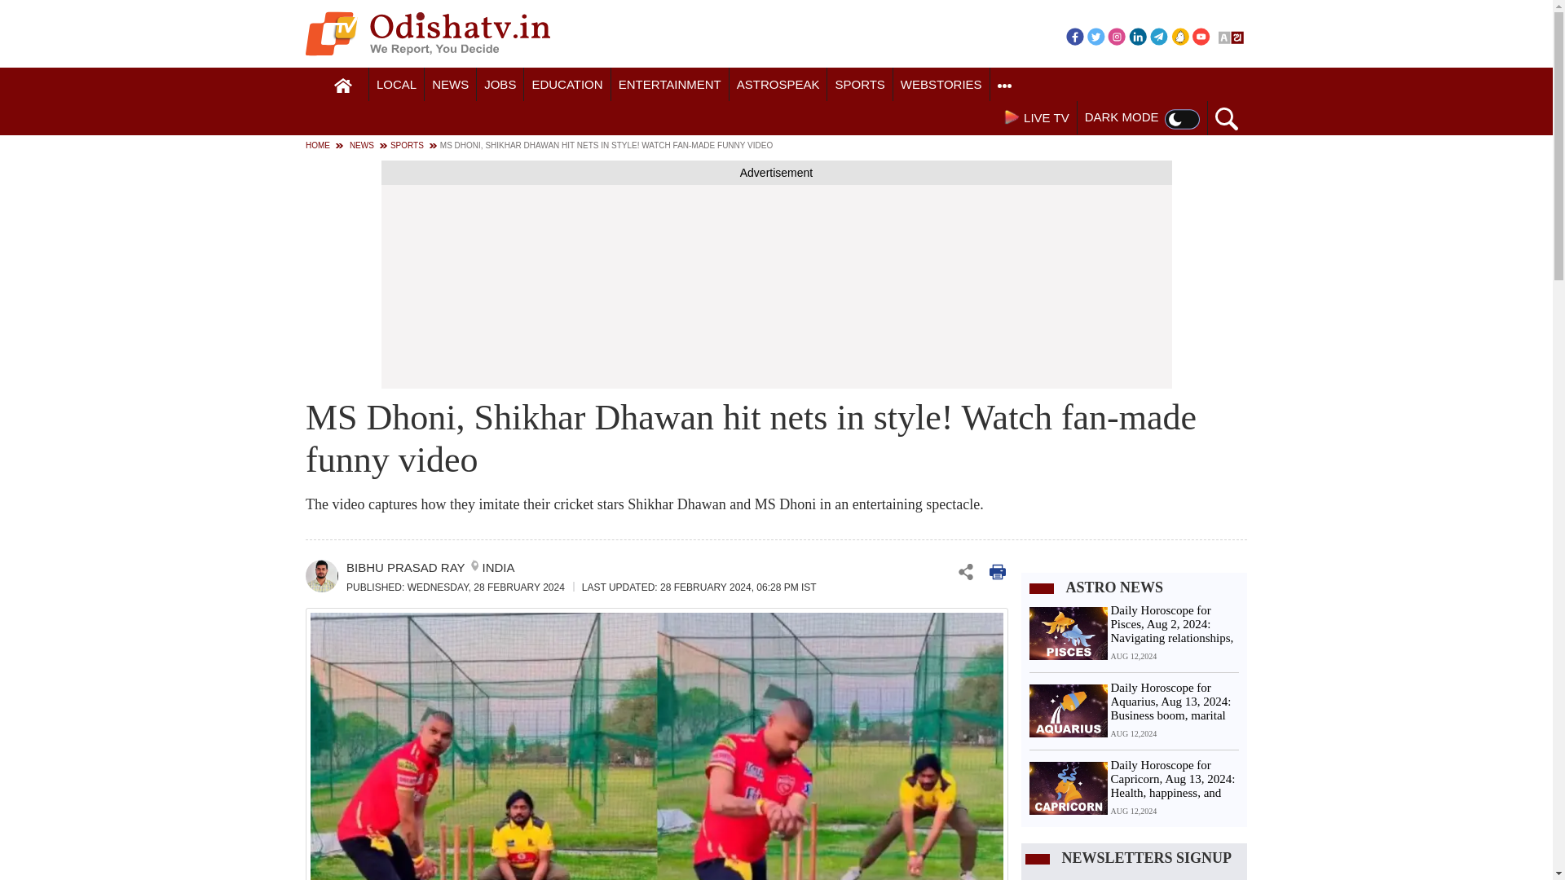 This screenshot has height=880, width=1565. What do you see at coordinates (1180, 36) in the screenshot?
I see `Koo` at bounding box center [1180, 36].